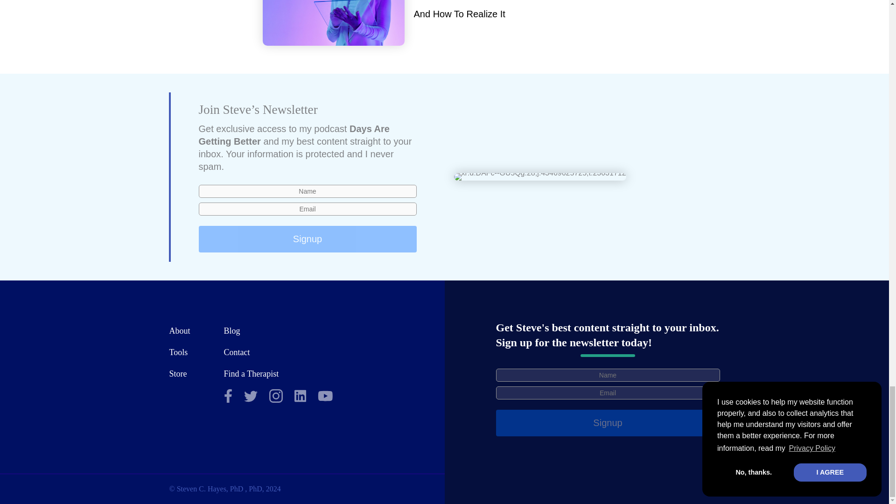 This screenshot has width=896, height=504. Describe the element at coordinates (232, 330) in the screenshot. I see `Blog` at that location.